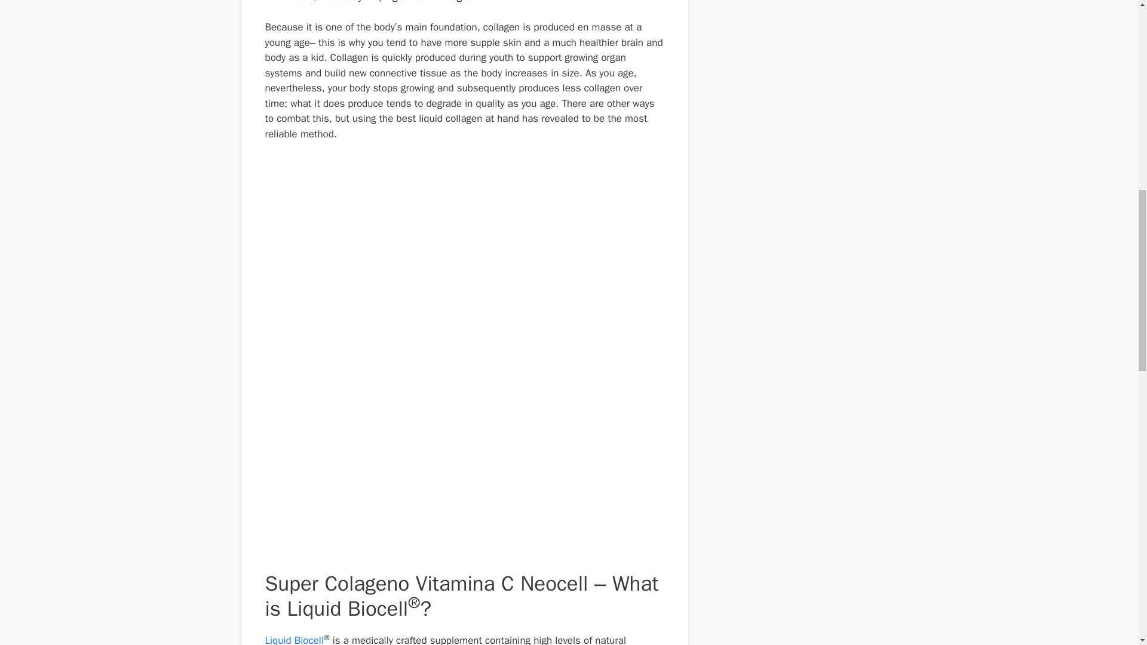  Describe the element at coordinates (294, 639) in the screenshot. I see `Liquid Biocell` at that location.